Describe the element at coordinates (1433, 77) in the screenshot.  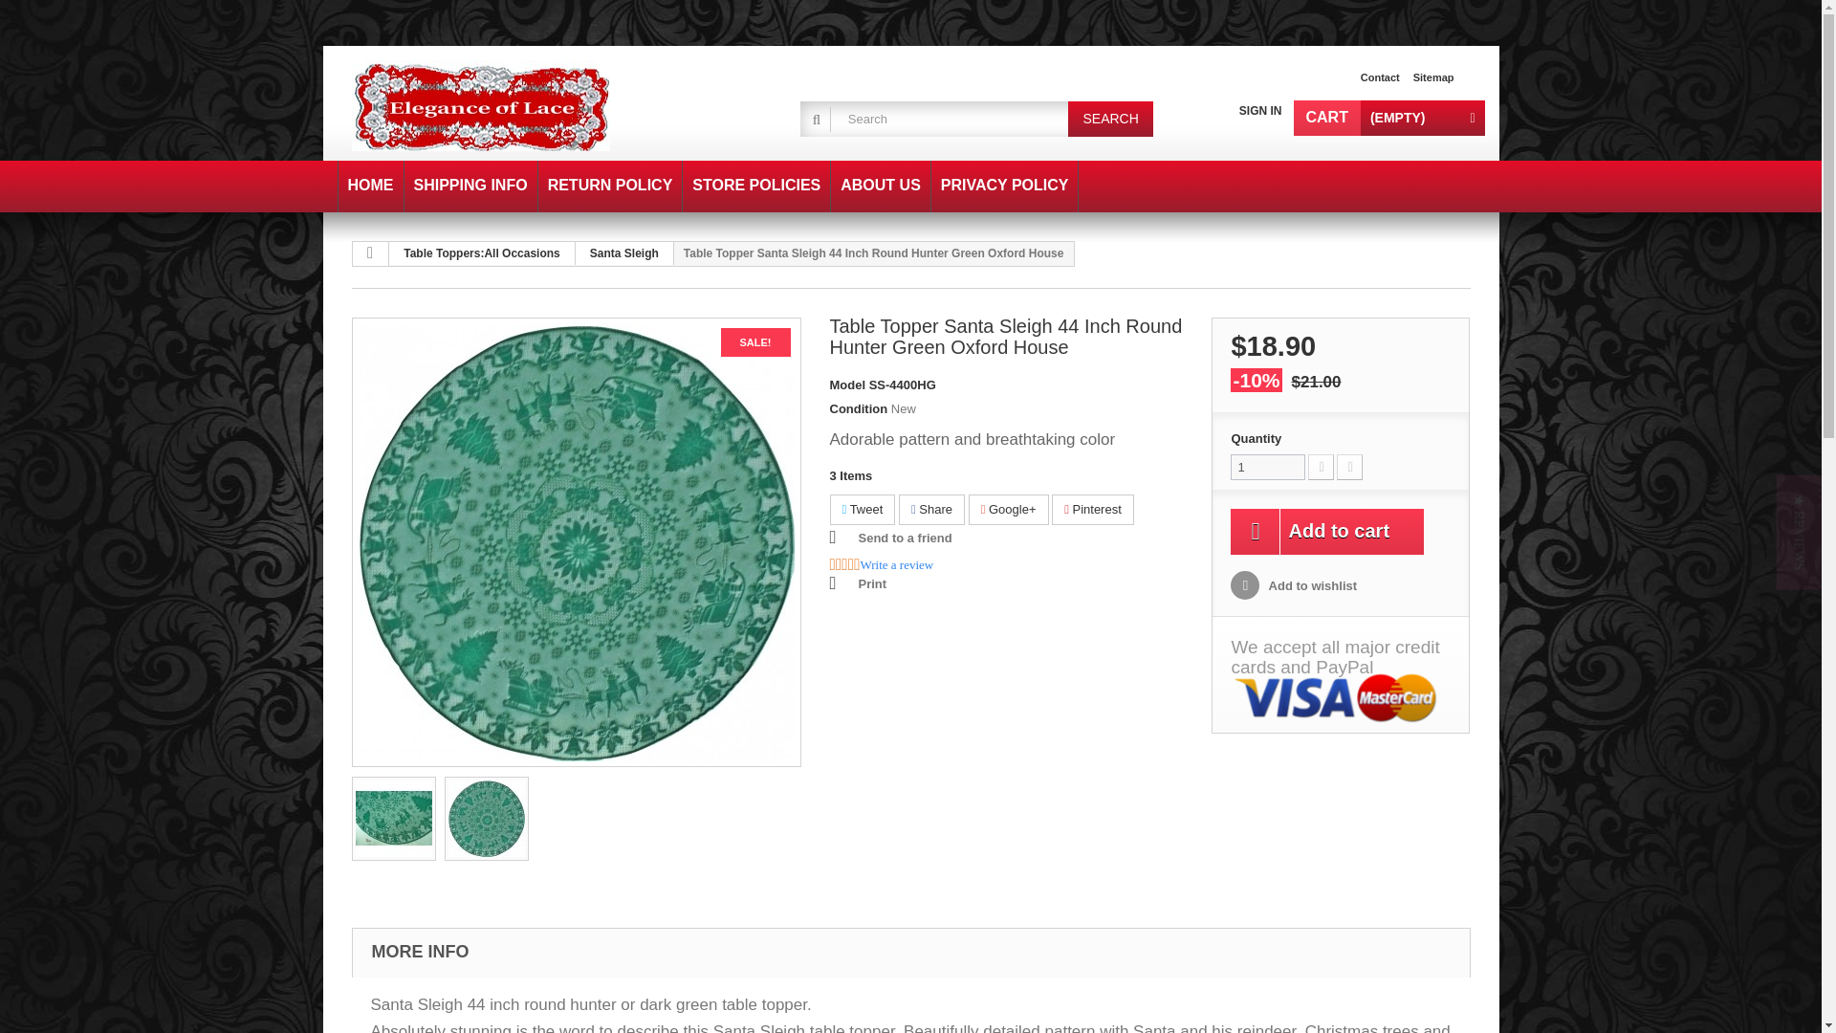
I see `sitemap` at that location.